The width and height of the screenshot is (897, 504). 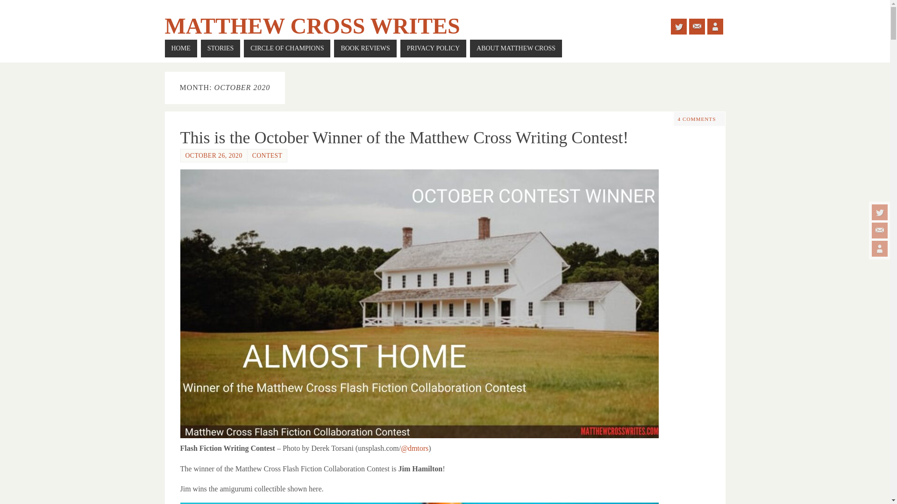 What do you see at coordinates (221, 49) in the screenshot?
I see `STORIES` at bounding box center [221, 49].